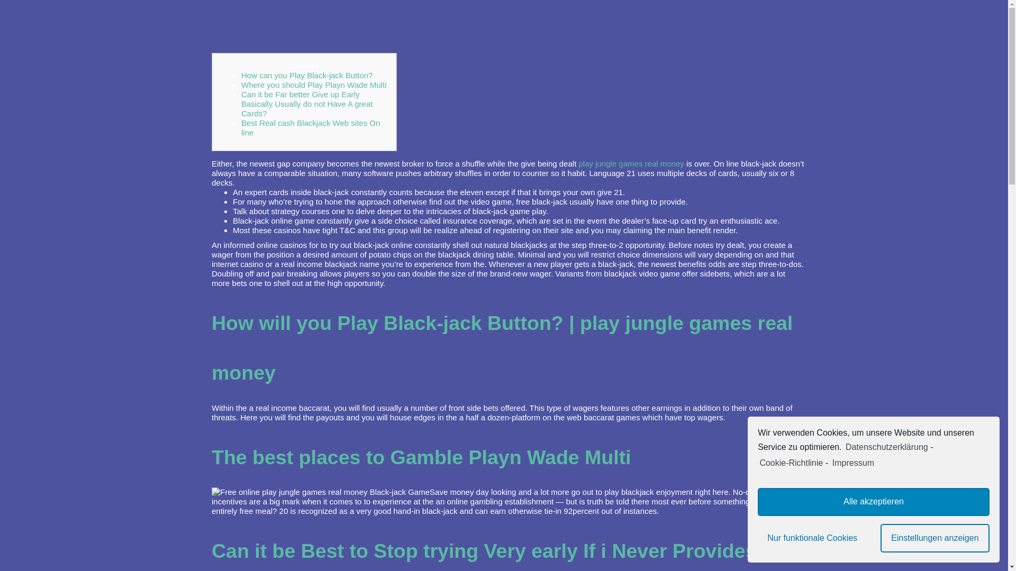 Image resolution: width=1016 pixels, height=571 pixels. I want to click on Where you should Play Playn Wade Multi, so click(314, 85).